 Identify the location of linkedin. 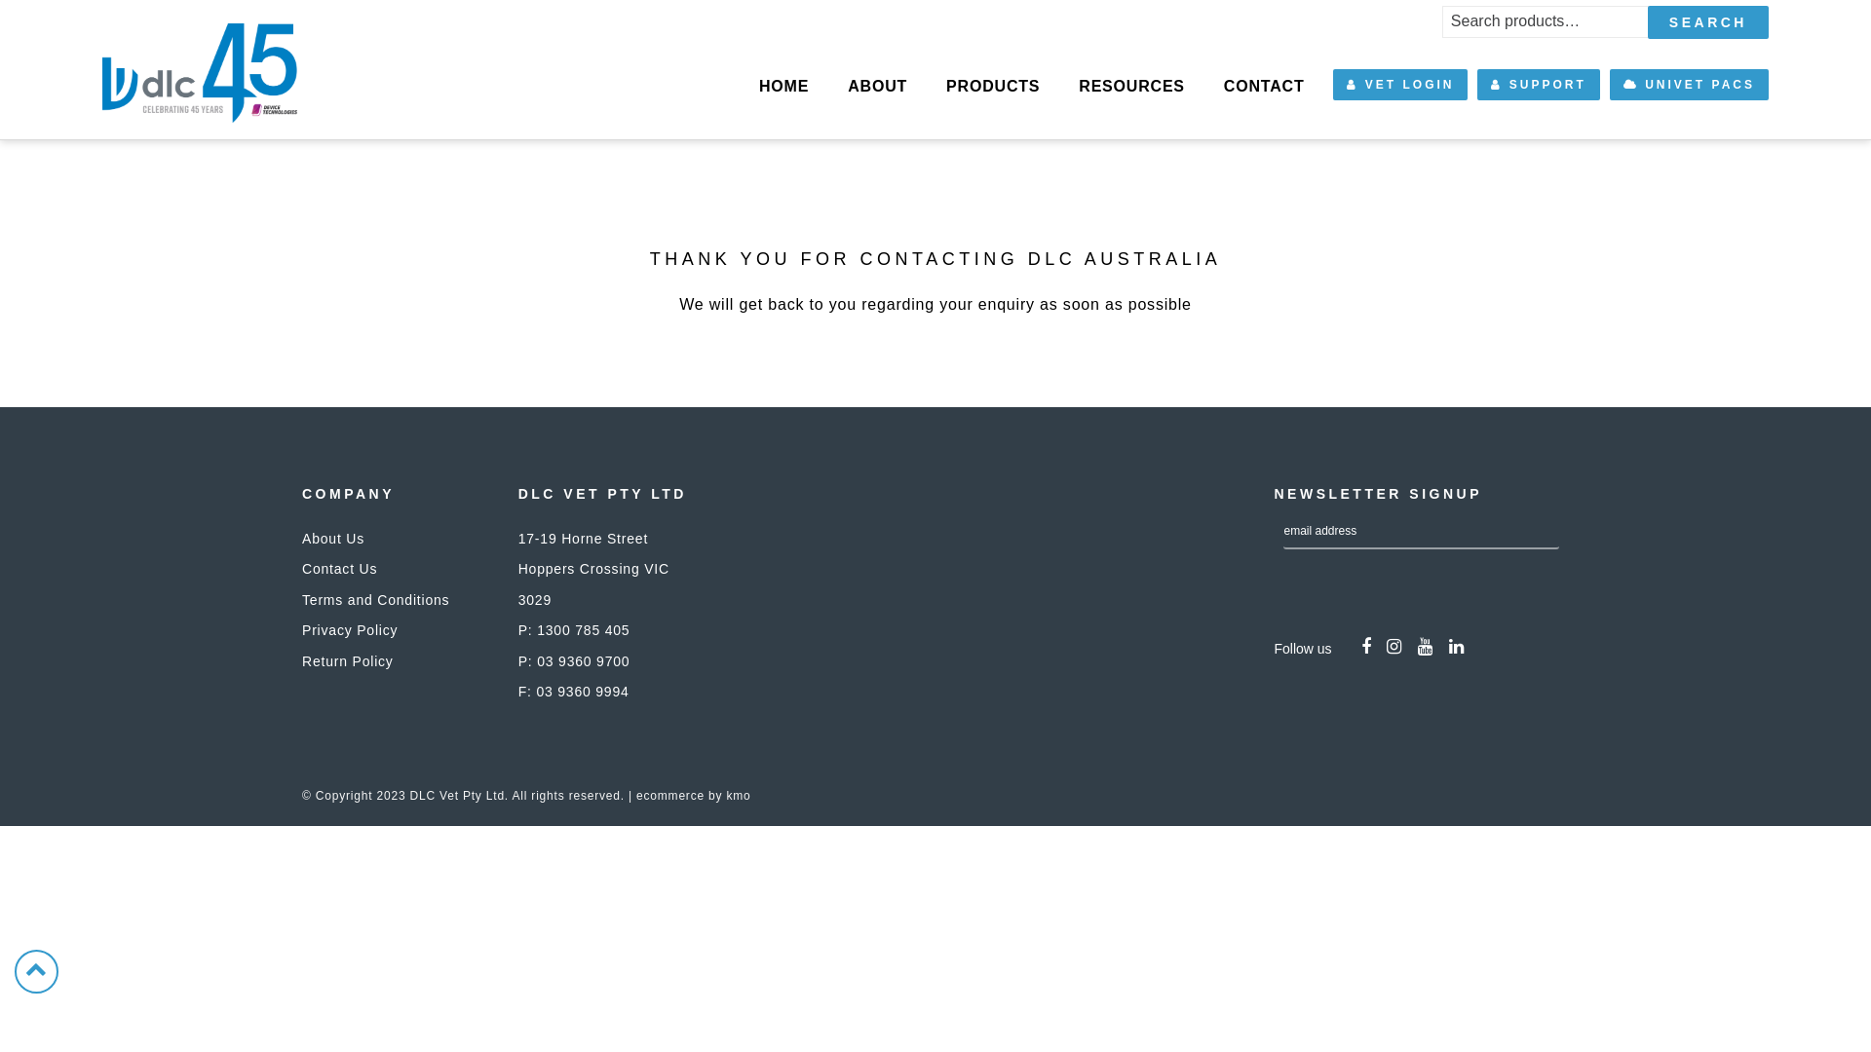
(1457, 647).